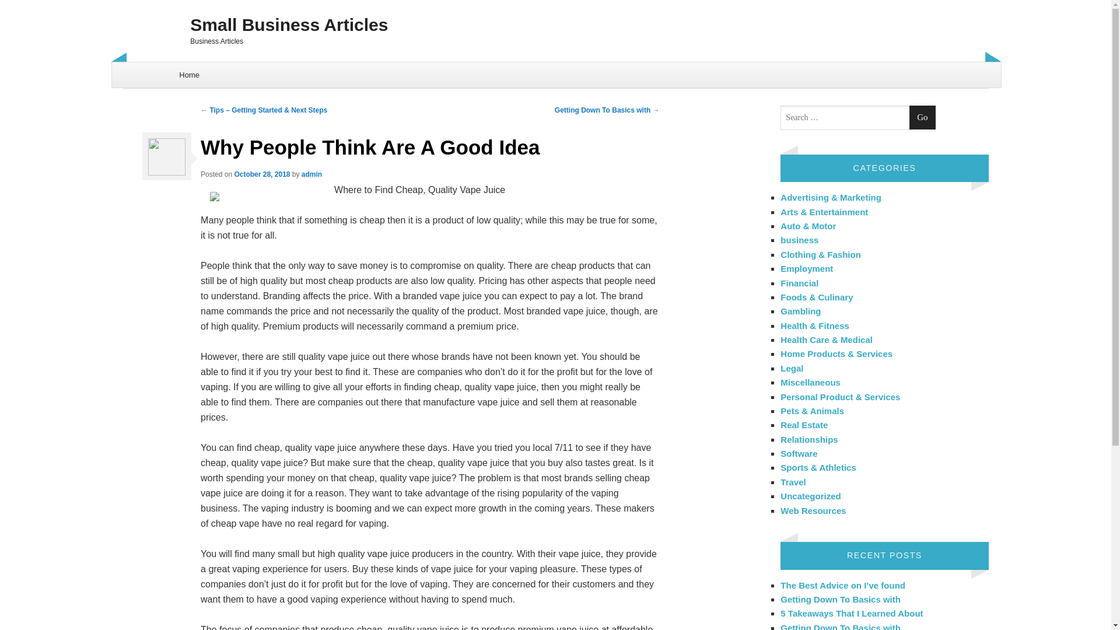 The image size is (1120, 630). I want to click on Gambling, so click(800, 311).